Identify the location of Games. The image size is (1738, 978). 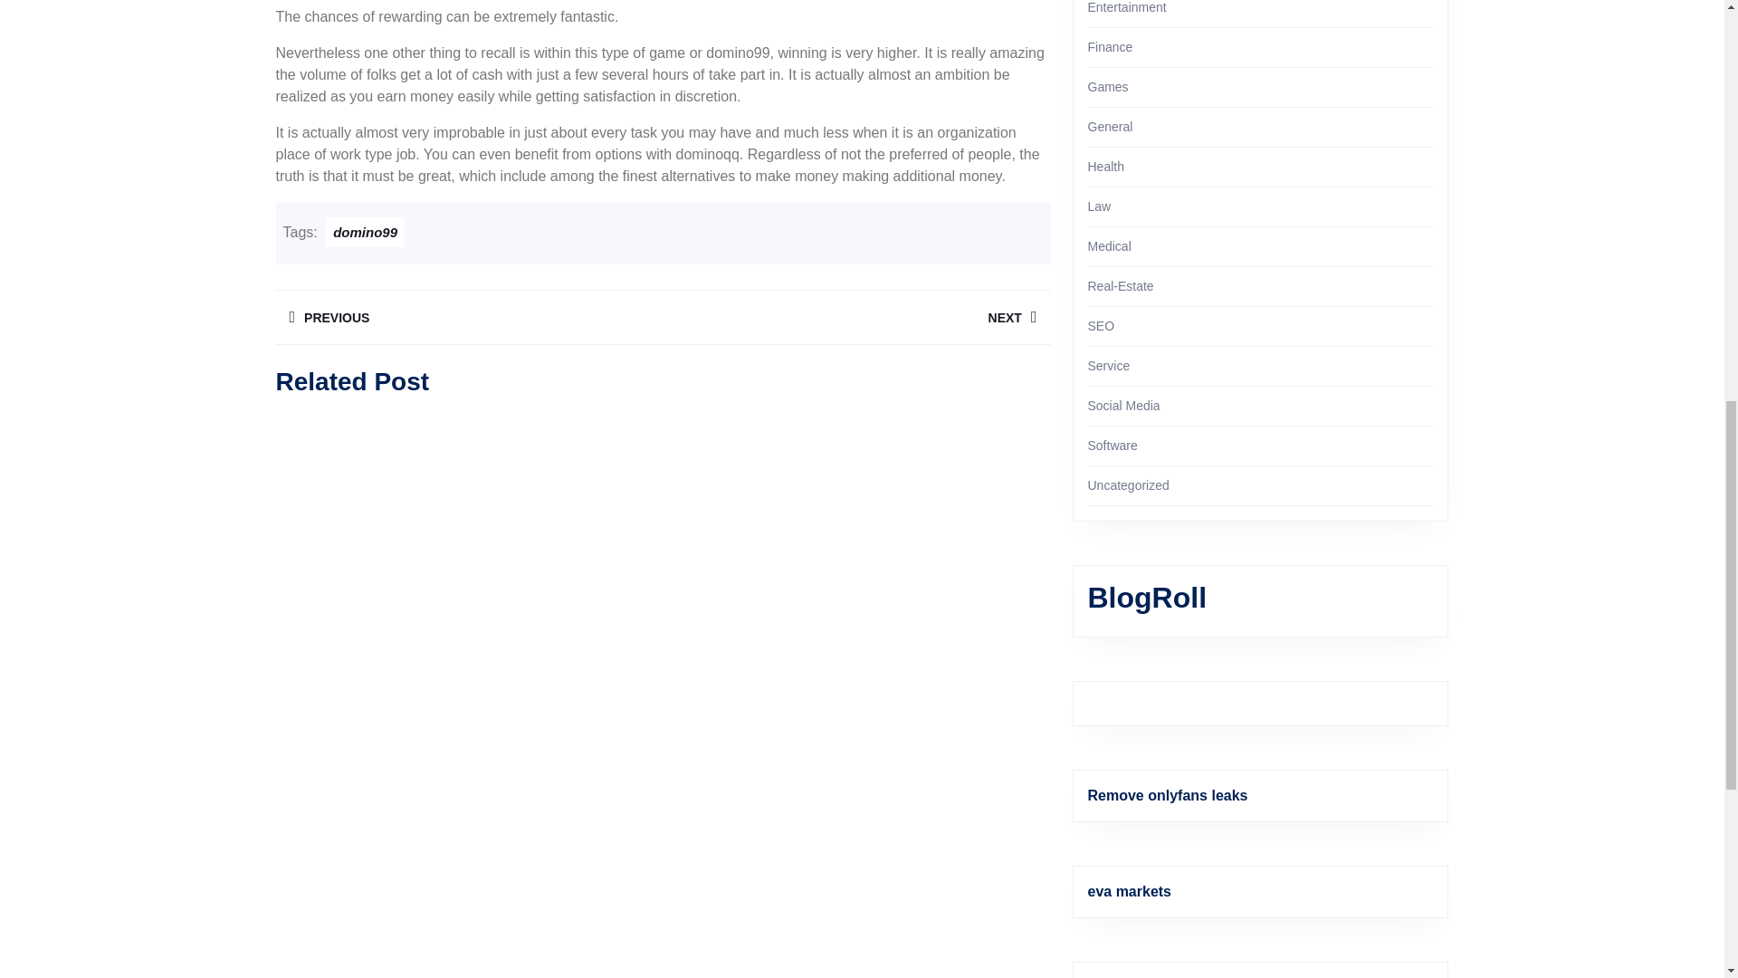
(1110, 47).